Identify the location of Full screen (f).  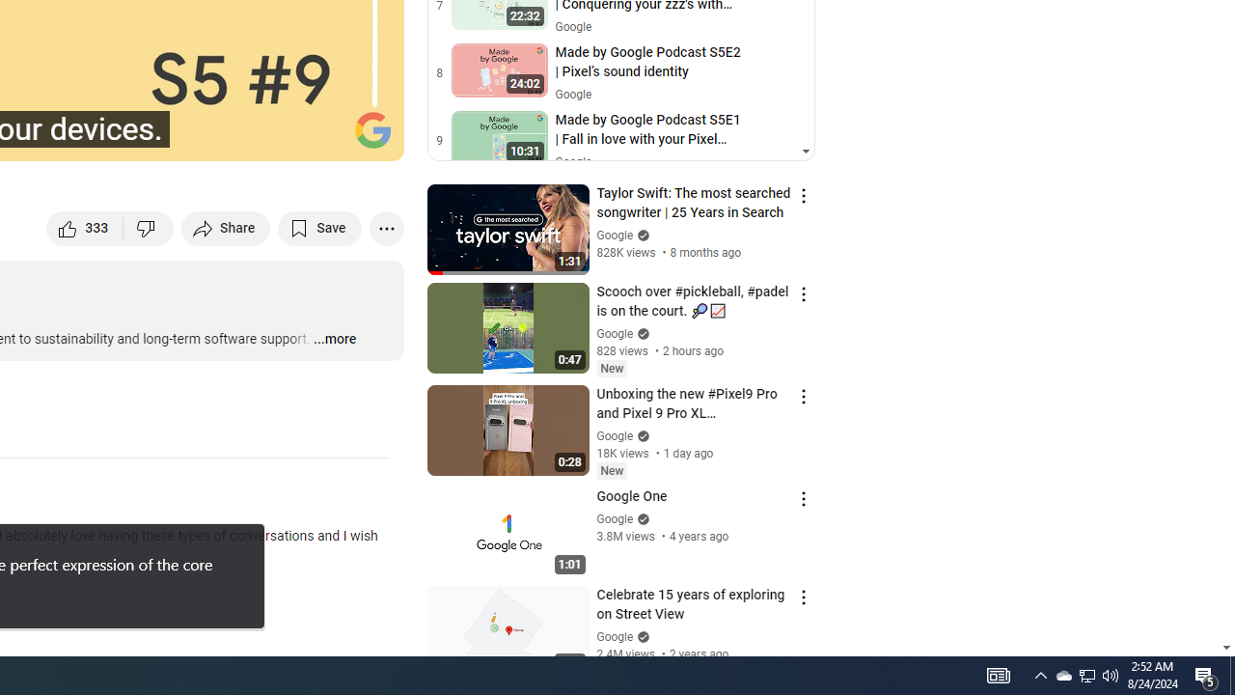
(369, 137).